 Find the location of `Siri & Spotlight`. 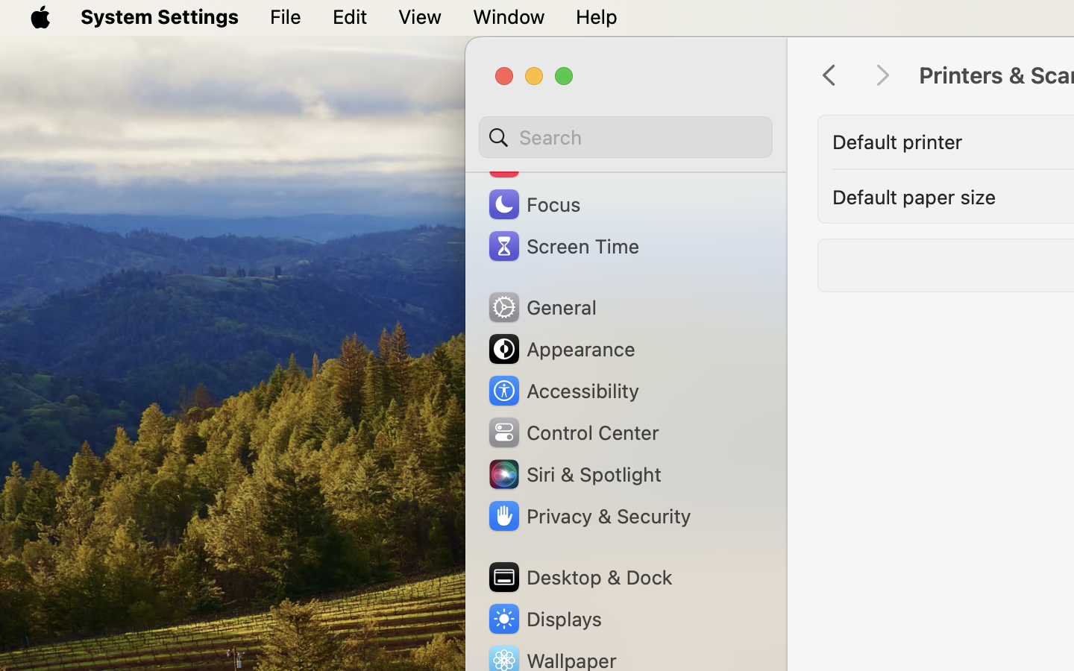

Siri & Spotlight is located at coordinates (574, 474).